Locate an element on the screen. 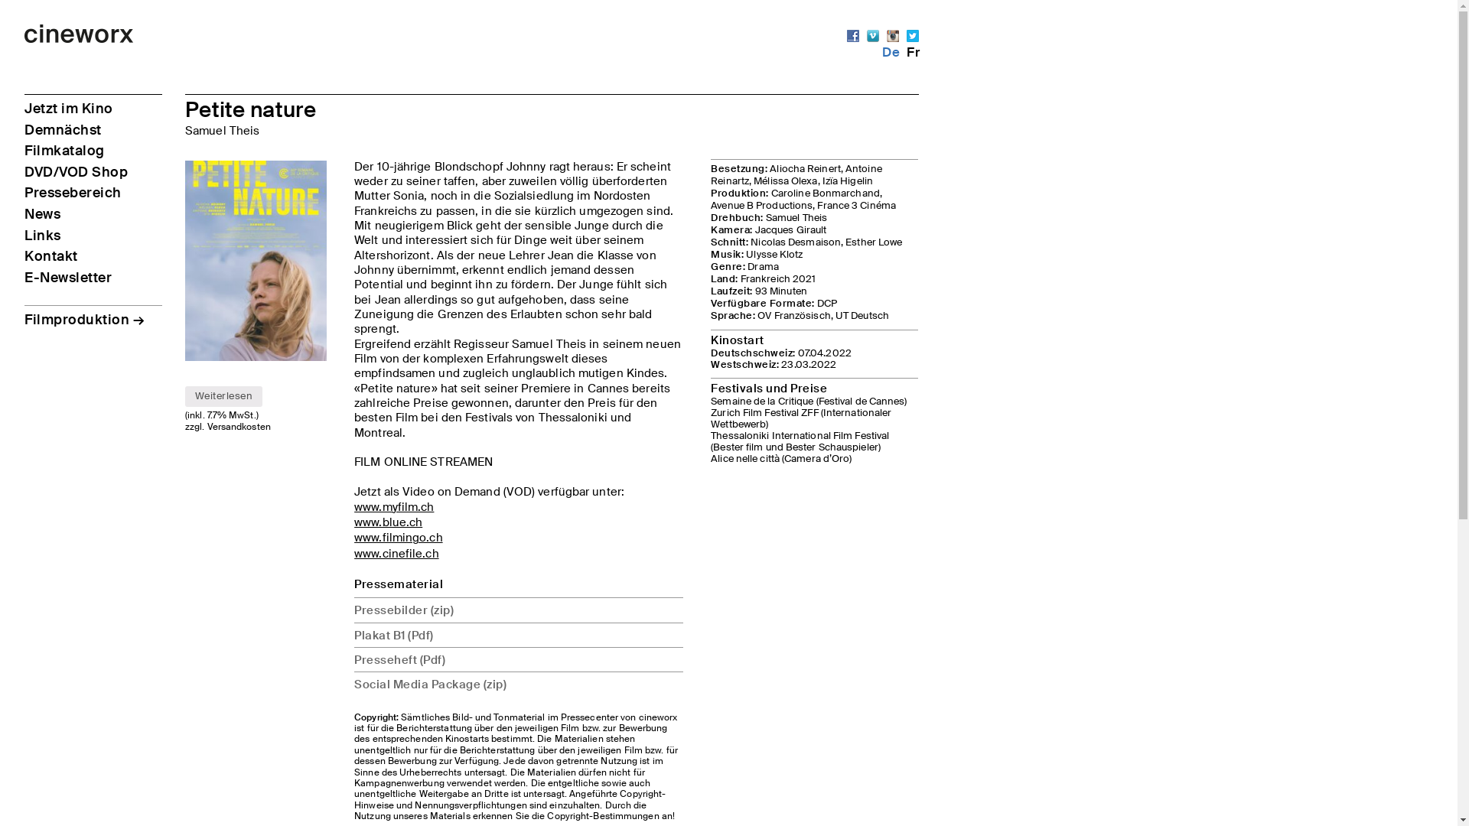 The image size is (1469, 826). Jetzt im Kino is located at coordinates (69, 109).